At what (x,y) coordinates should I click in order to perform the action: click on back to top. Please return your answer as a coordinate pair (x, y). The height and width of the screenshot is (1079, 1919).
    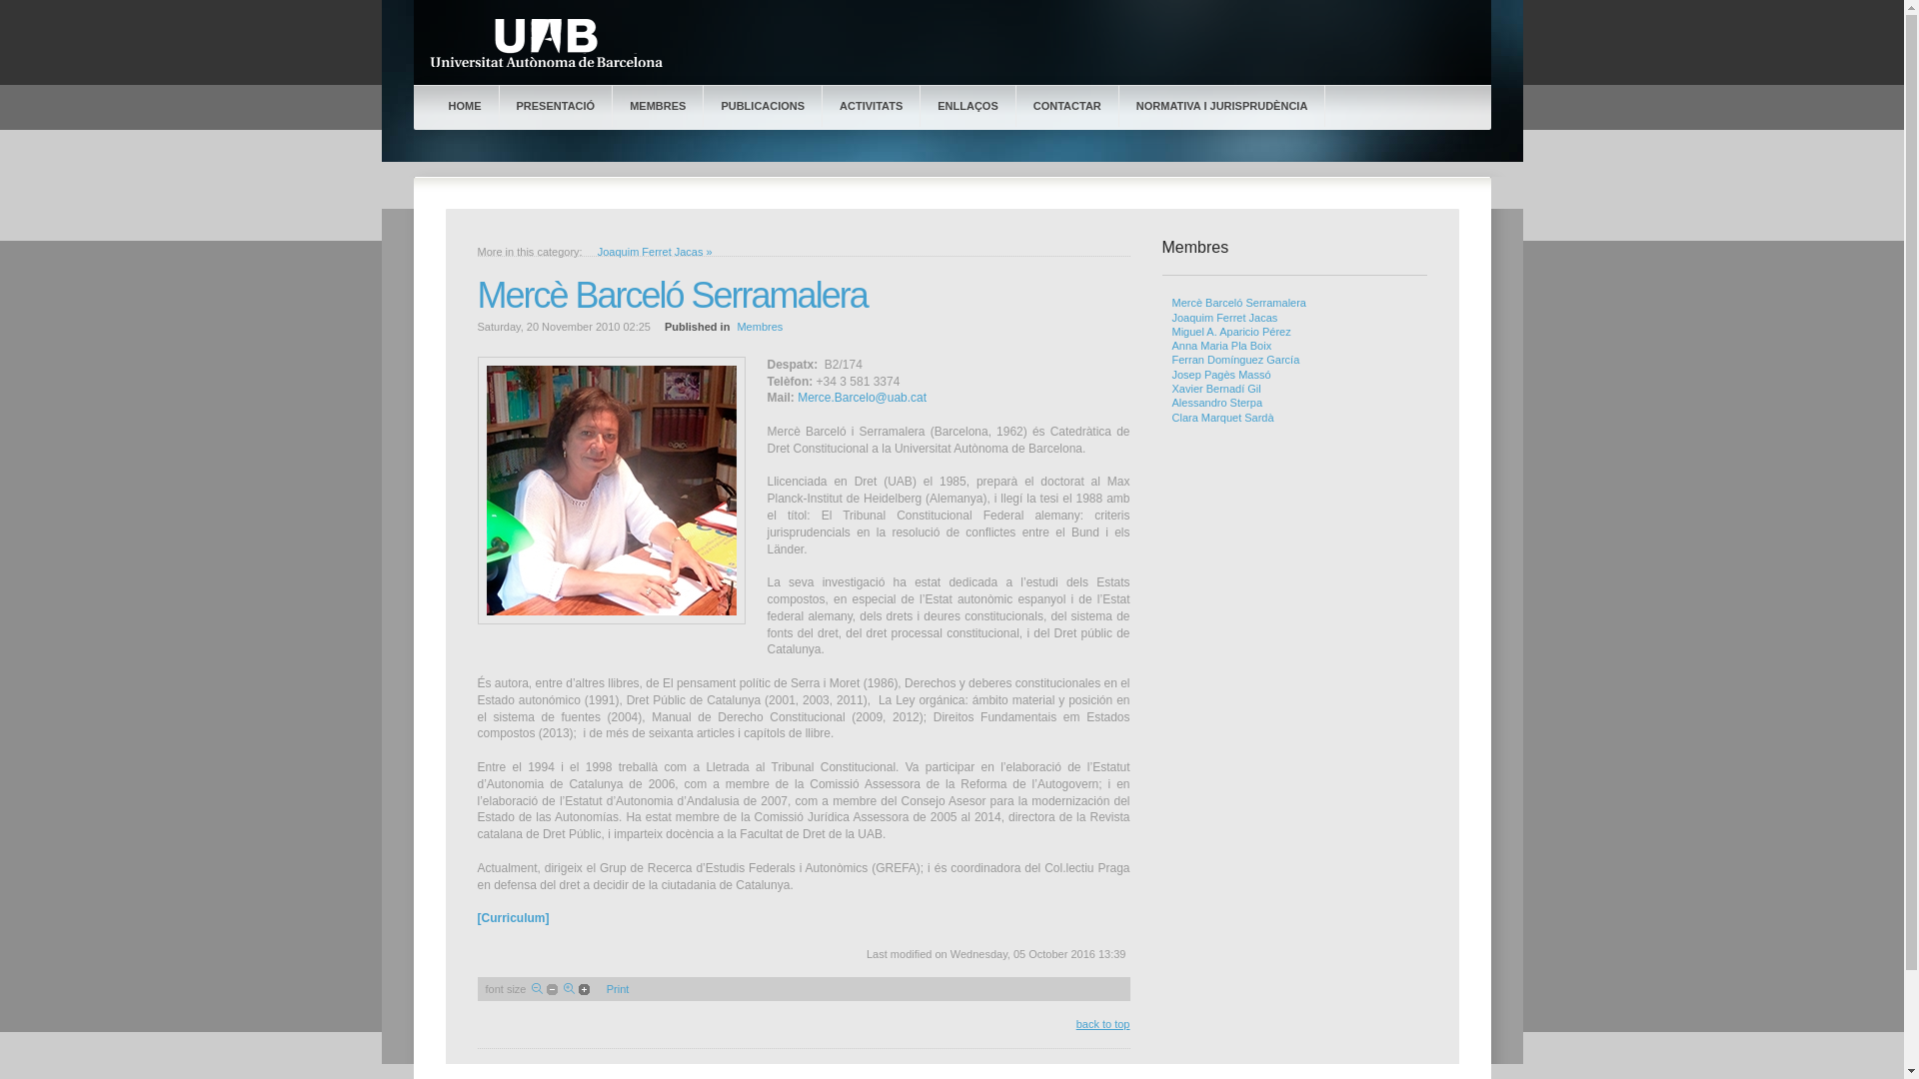
    Looking at the image, I should click on (1103, 1024).